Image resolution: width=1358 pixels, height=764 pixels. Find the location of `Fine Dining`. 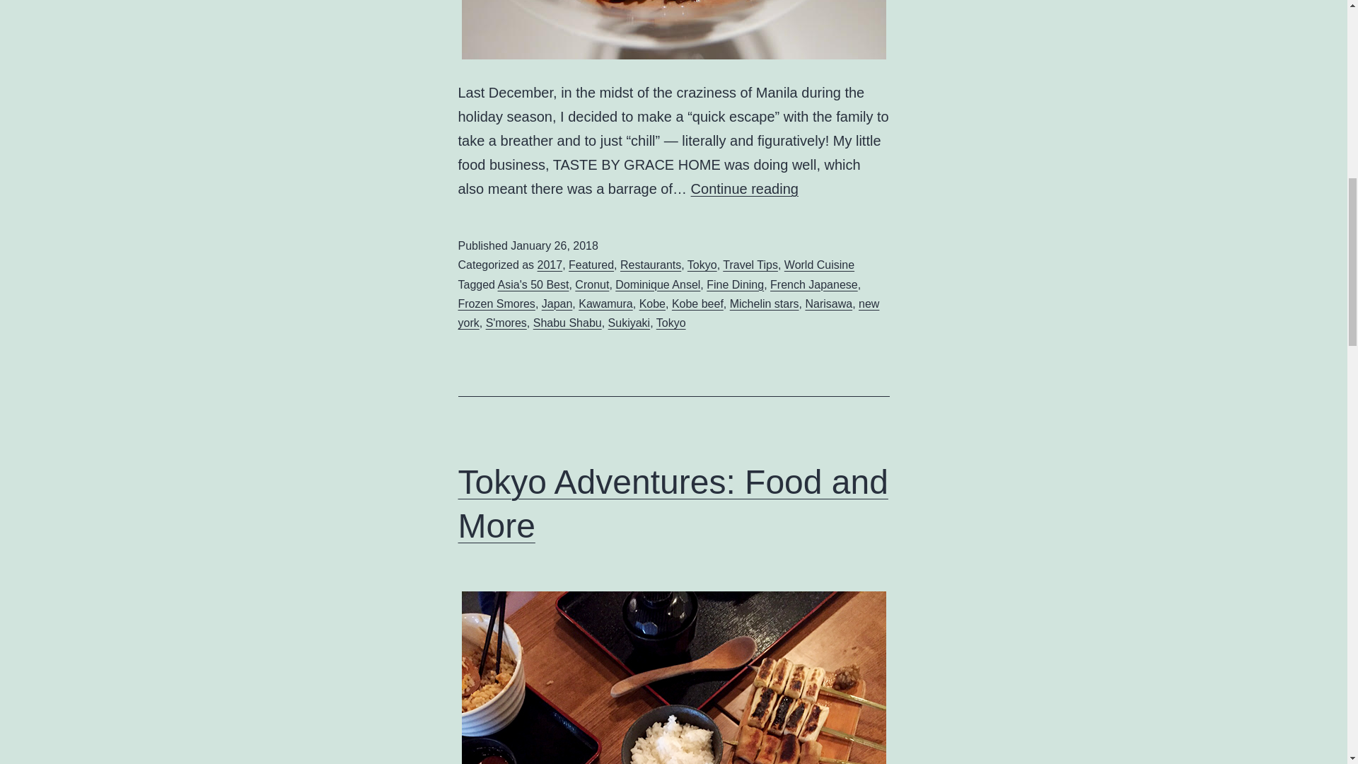

Fine Dining is located at coordinates (734, 284).